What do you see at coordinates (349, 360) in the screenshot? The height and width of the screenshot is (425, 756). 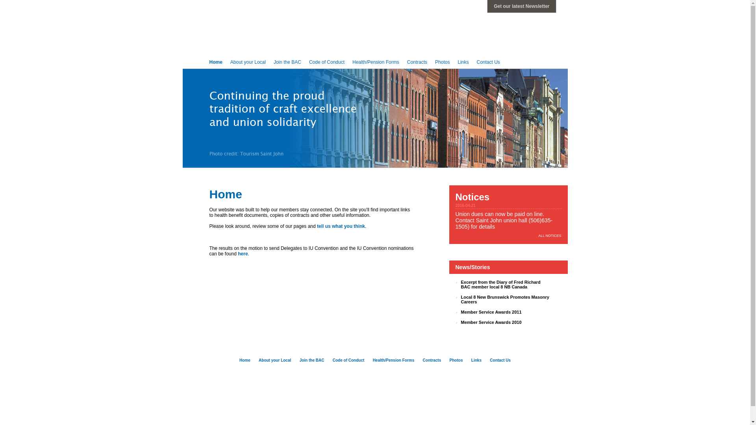 I see `Code of Conduct` at bounding box center [349, 360].